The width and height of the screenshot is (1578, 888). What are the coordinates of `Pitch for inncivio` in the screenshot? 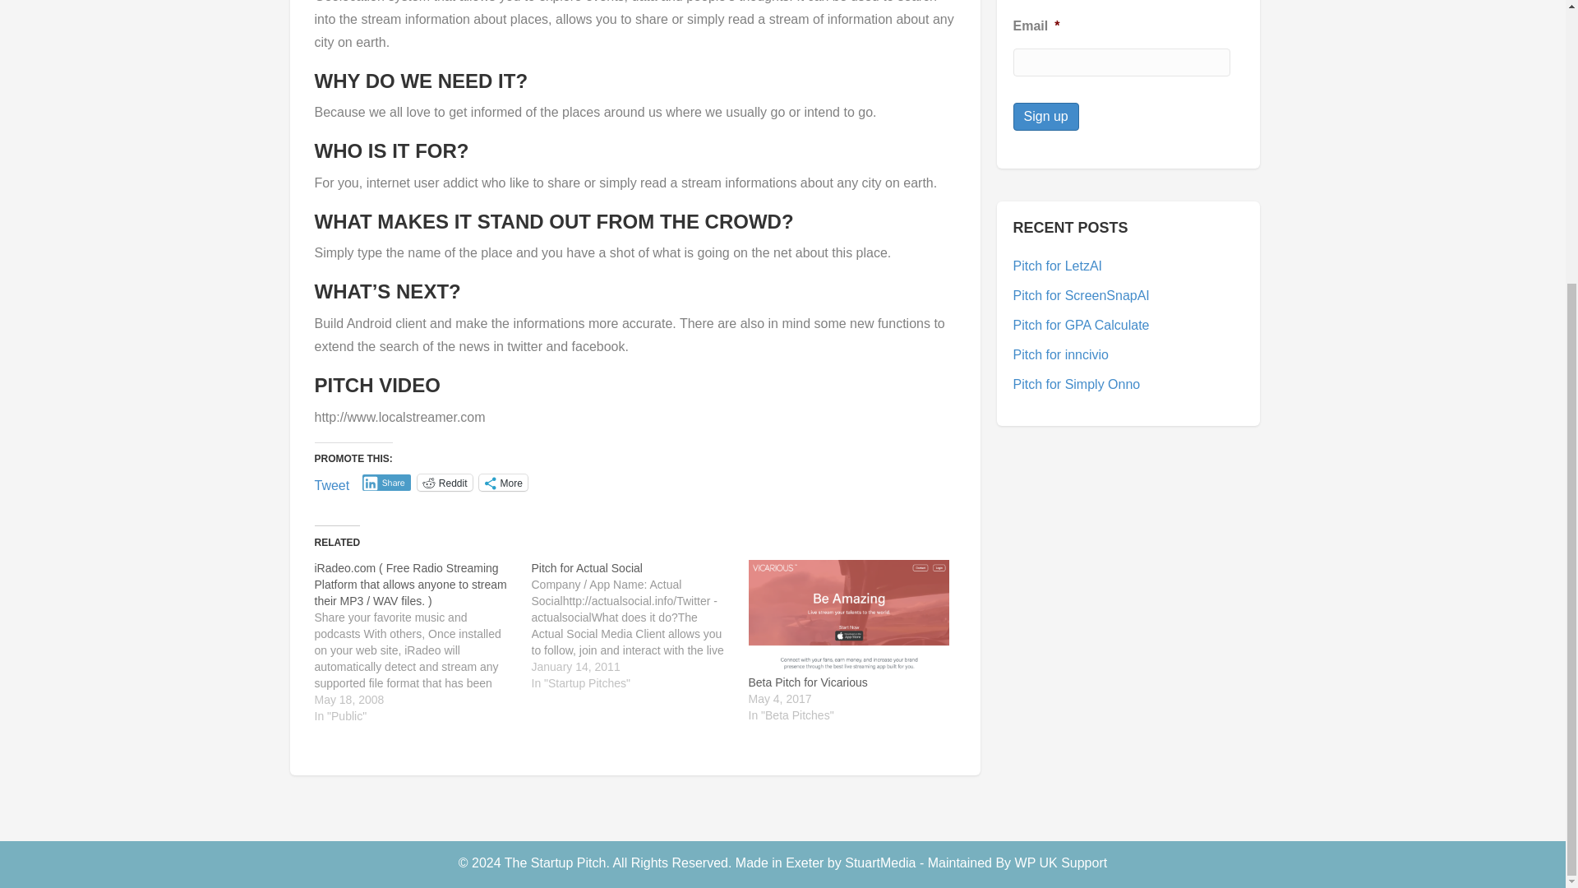 It's located at (1060, 354).